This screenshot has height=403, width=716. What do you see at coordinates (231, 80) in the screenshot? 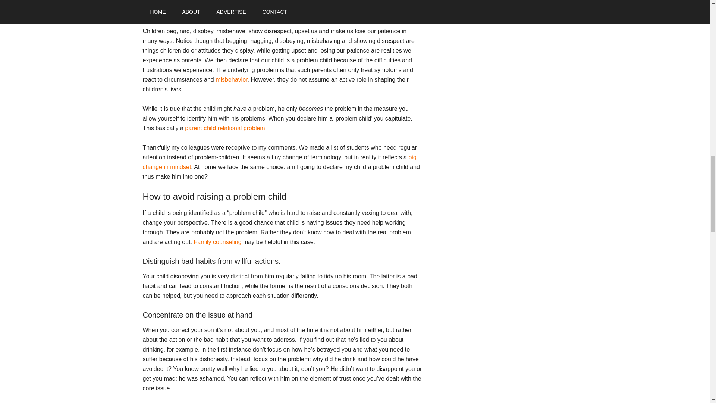
I see `misbehavior` at bounding box center [231, 80].